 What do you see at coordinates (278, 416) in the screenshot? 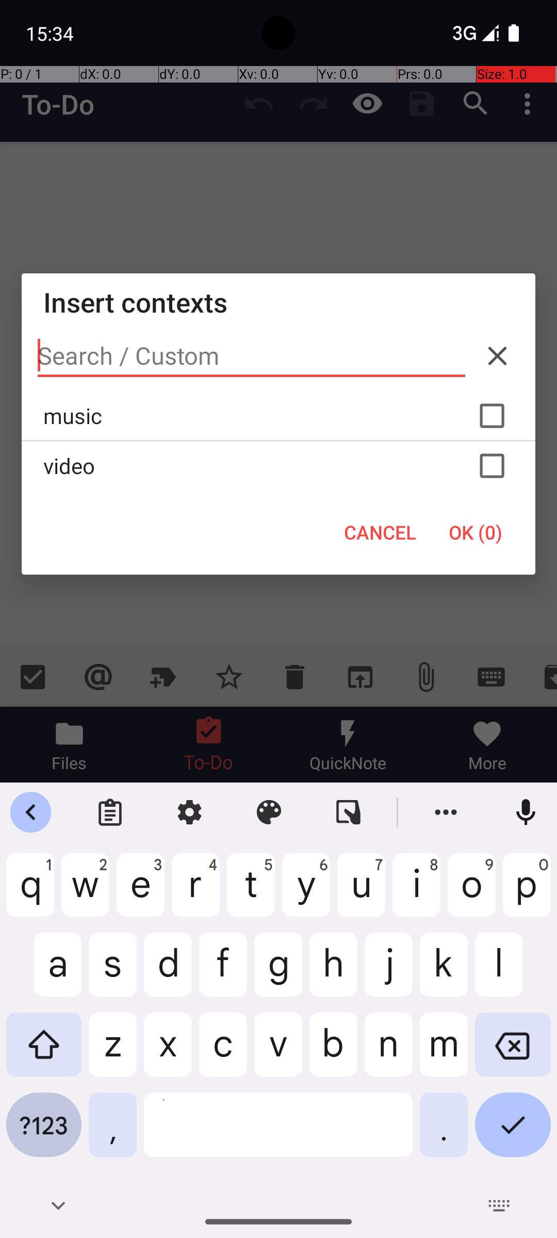
I see `music` at bounding box center [278, 416].